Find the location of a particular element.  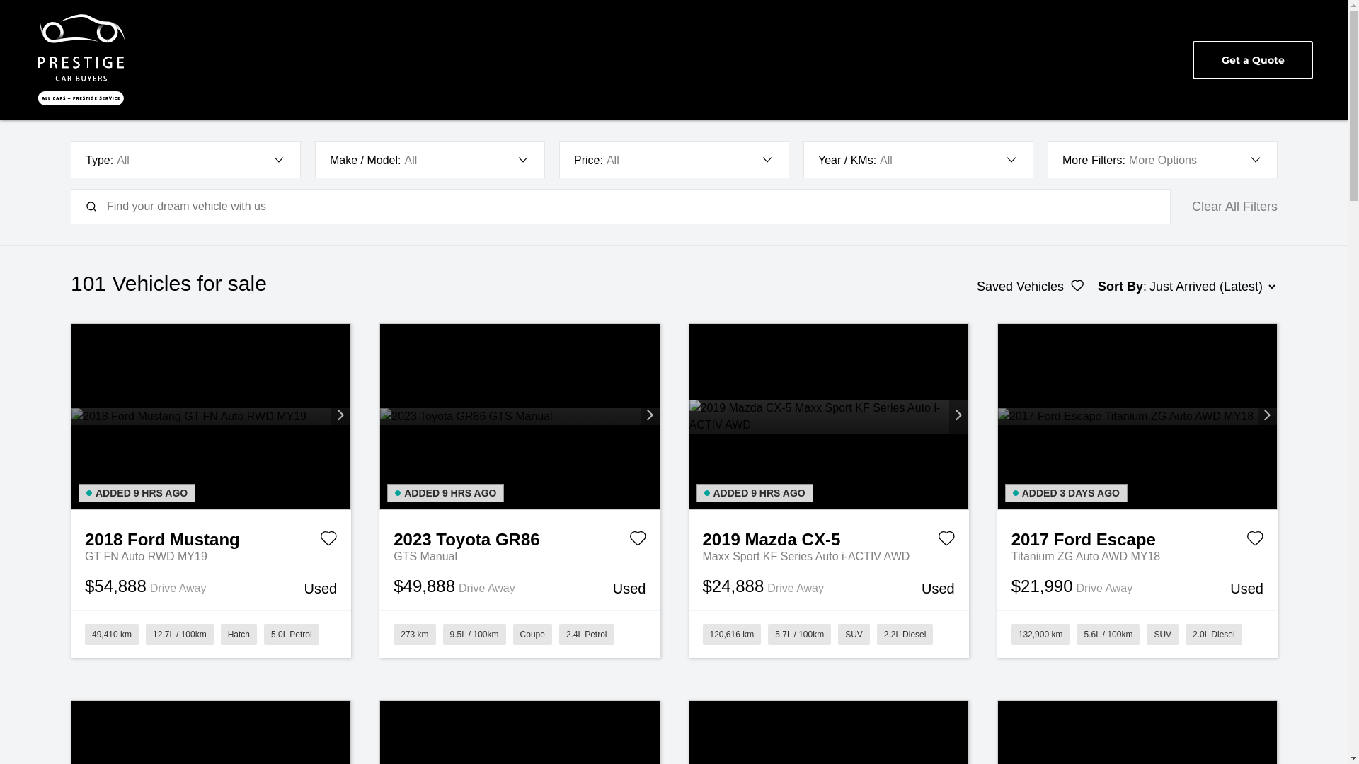

$21,990
Drive Away
Used is located at coordinates (1137, 587).